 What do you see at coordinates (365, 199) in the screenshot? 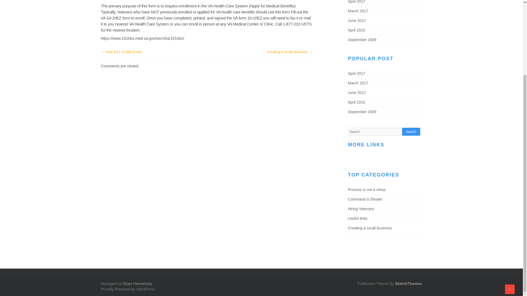
I see `Command is theater` at bounding box center [365, 199].